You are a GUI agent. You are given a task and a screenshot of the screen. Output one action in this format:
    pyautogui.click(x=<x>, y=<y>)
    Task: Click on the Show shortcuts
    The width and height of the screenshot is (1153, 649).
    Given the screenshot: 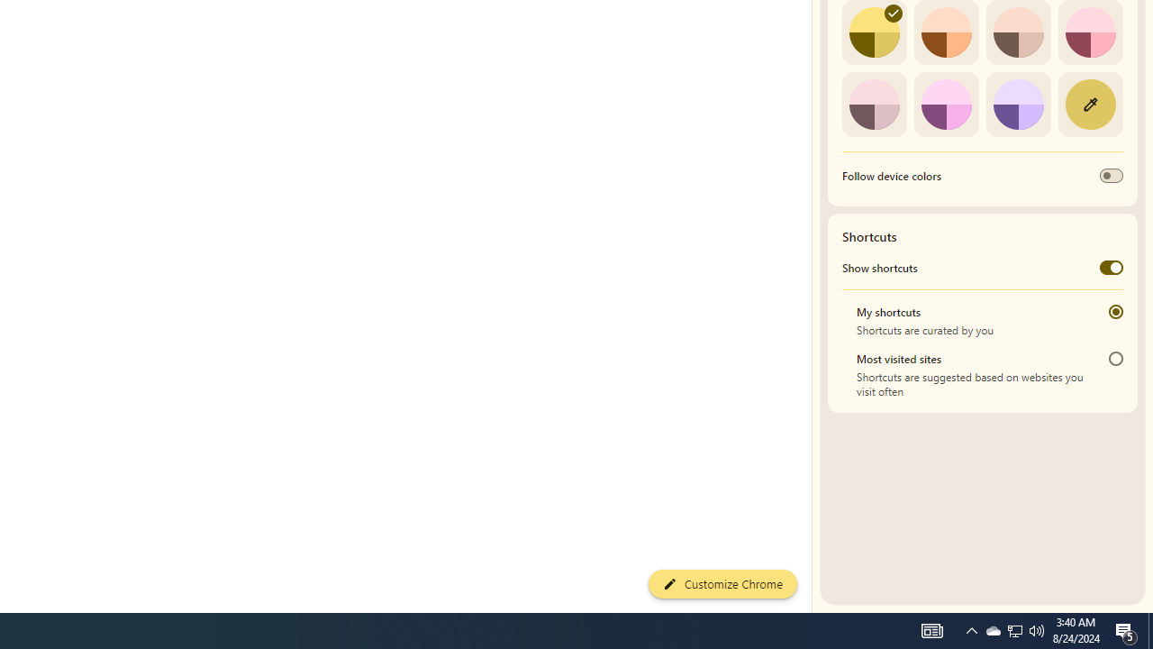 What is the action you would take?
    pyautogui.click(x=1112, y=267)
    